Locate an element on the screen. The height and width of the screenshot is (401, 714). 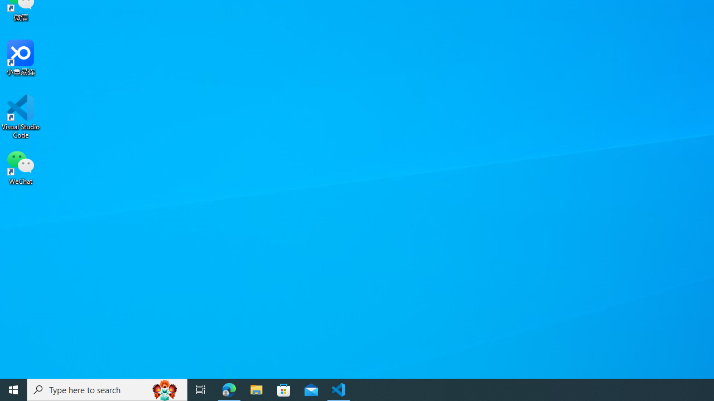
Task View is located at coordinates (201, 390).